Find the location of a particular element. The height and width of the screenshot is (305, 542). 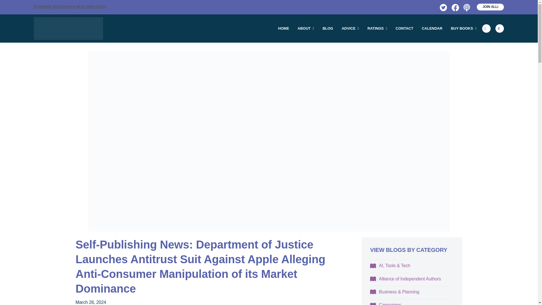

PLANNING WORKSHOPS WITH ORNA ROSS is located at coordinates (69, 7).